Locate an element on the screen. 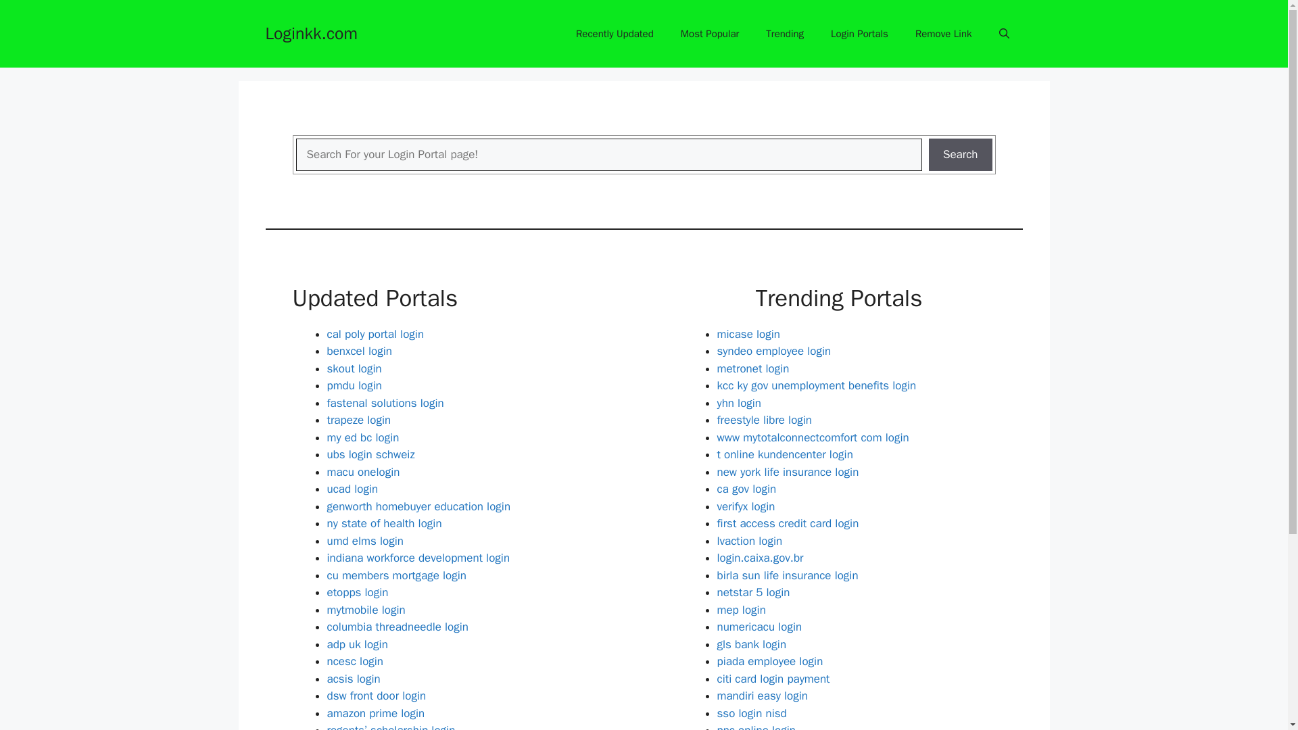  Login Portals is located at coordinates (860, 34).